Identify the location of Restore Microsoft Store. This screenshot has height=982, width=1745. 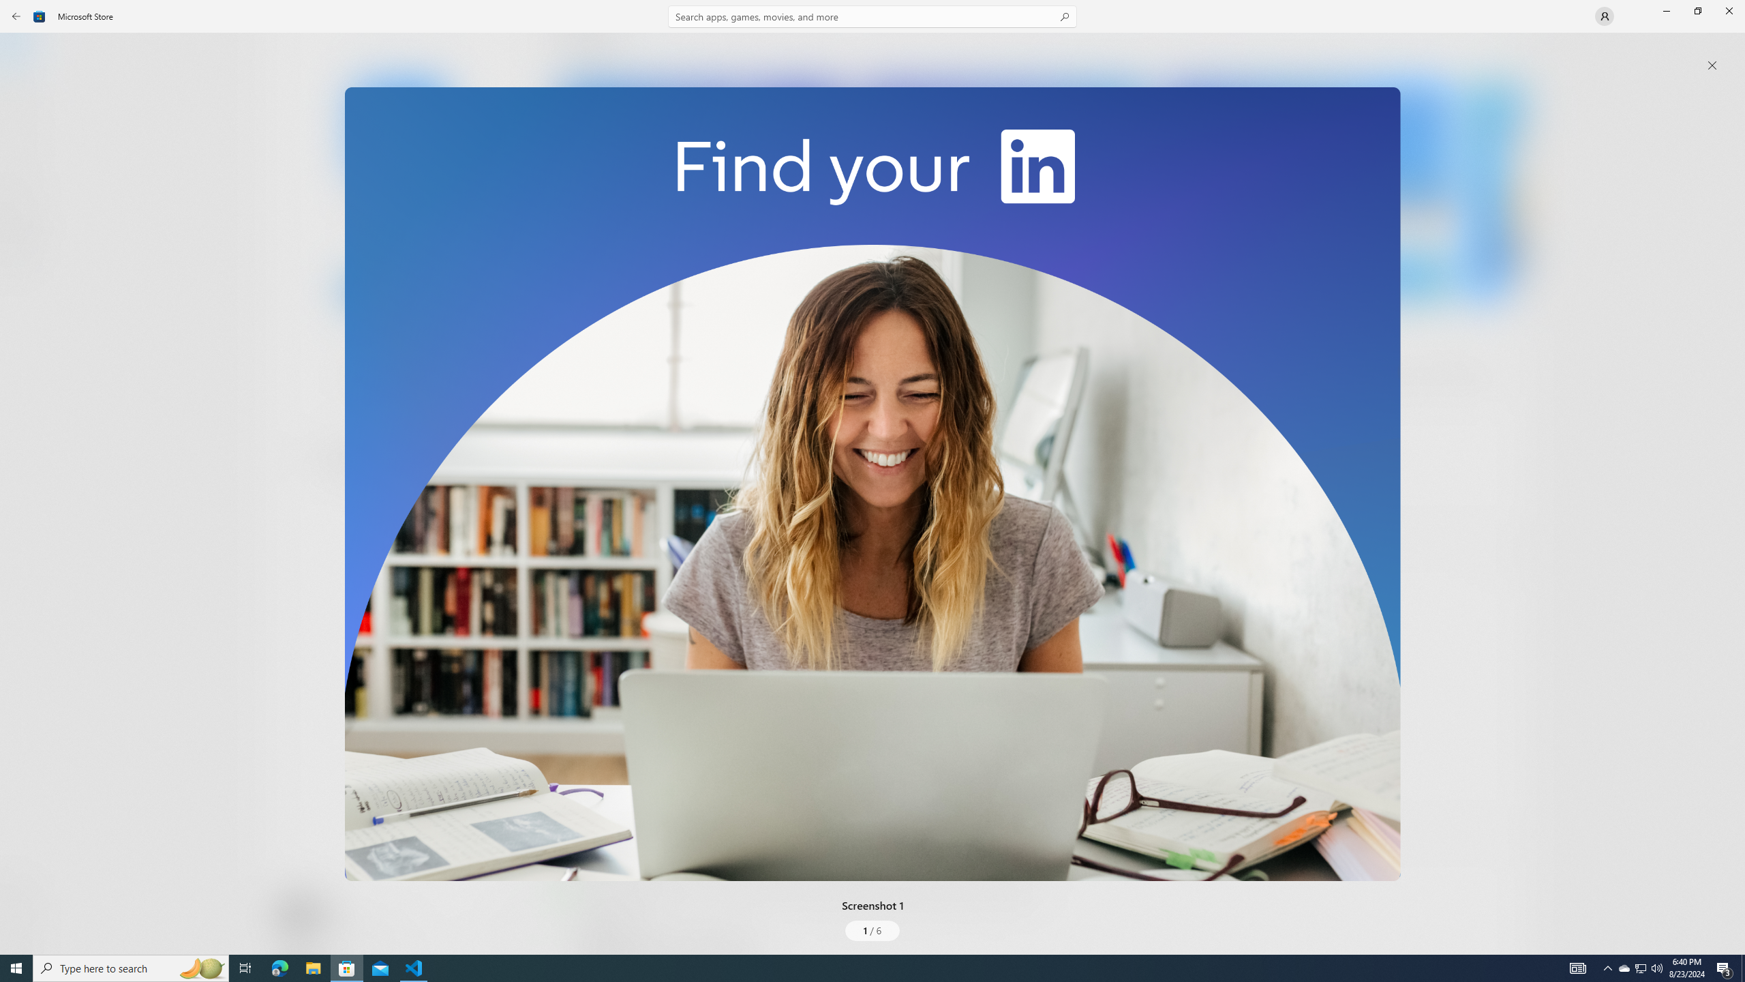
(1697, 11).